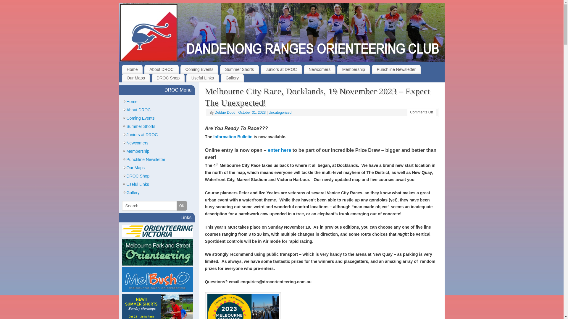 The height and width of the screenshot is (319, 568). I want to click on Coming Events, so click(199, 69).